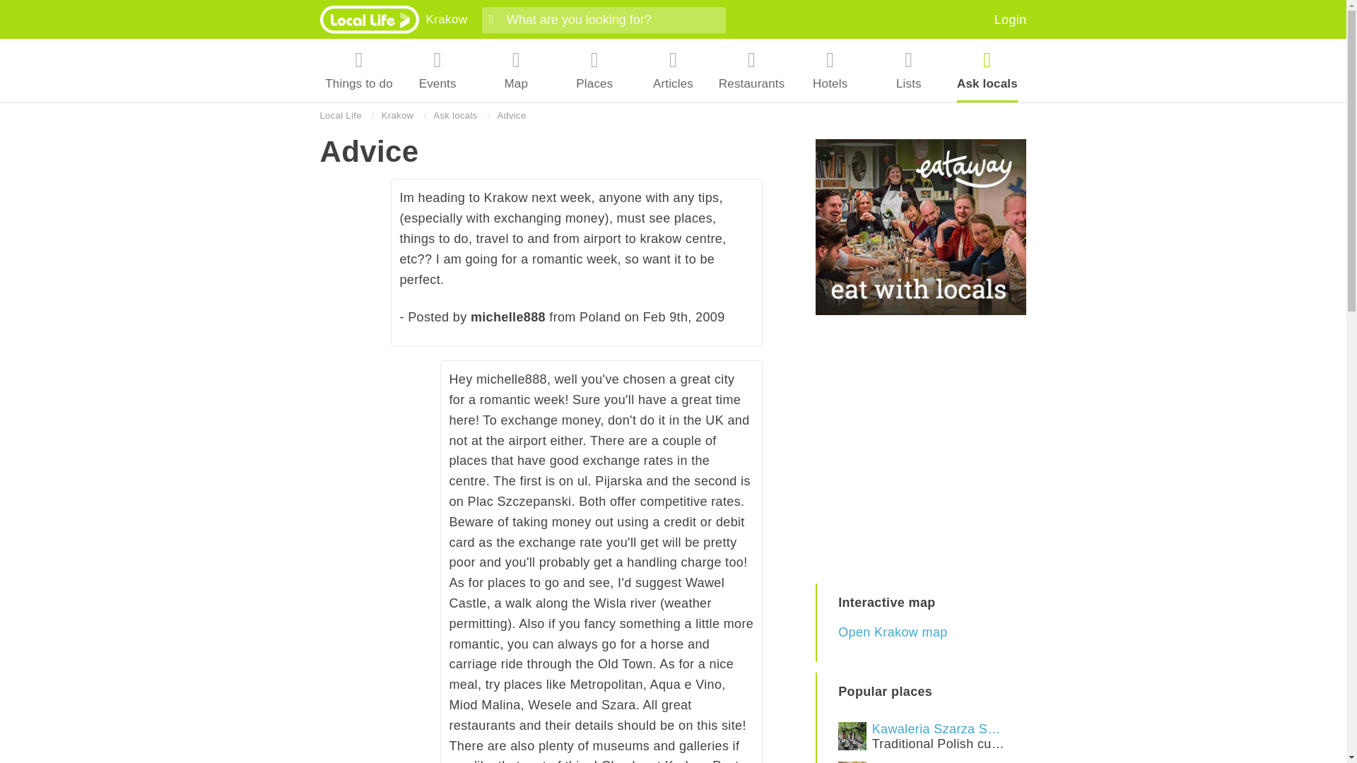  I want to click on Local Life, so click(446, 19).